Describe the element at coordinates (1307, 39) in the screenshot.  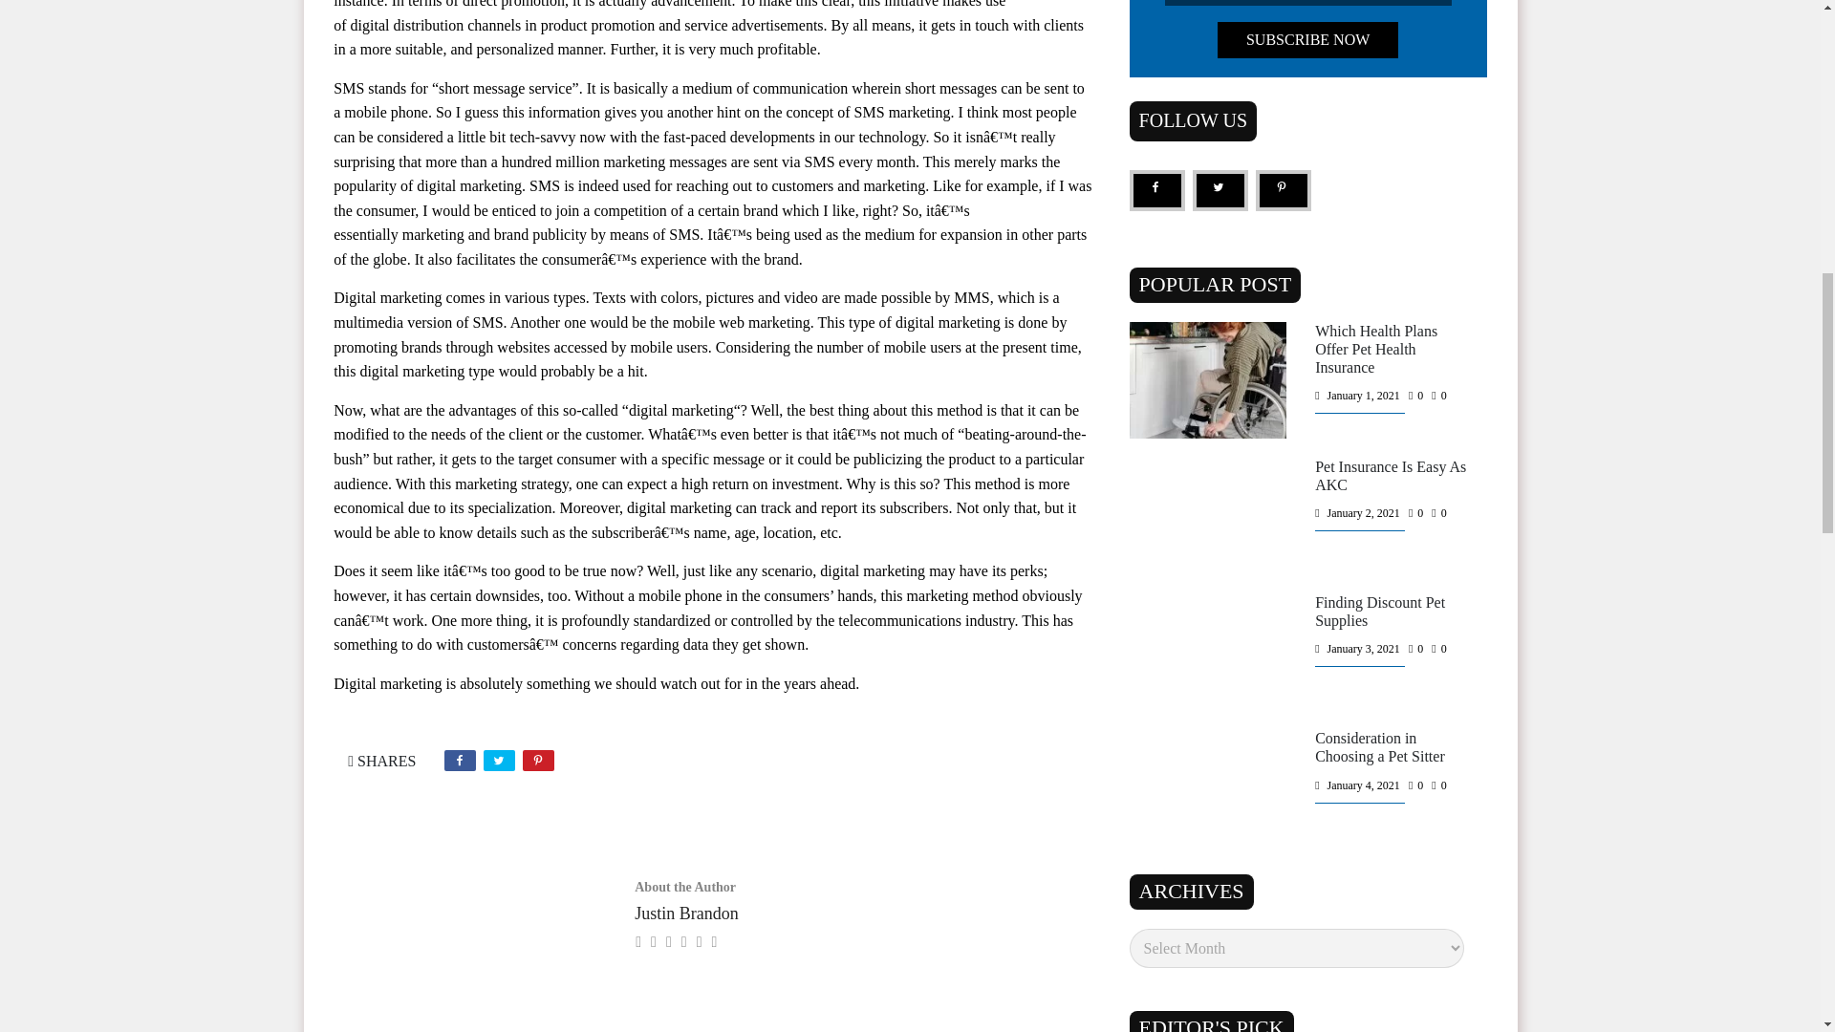
I see `Subscribe Now` at that location.